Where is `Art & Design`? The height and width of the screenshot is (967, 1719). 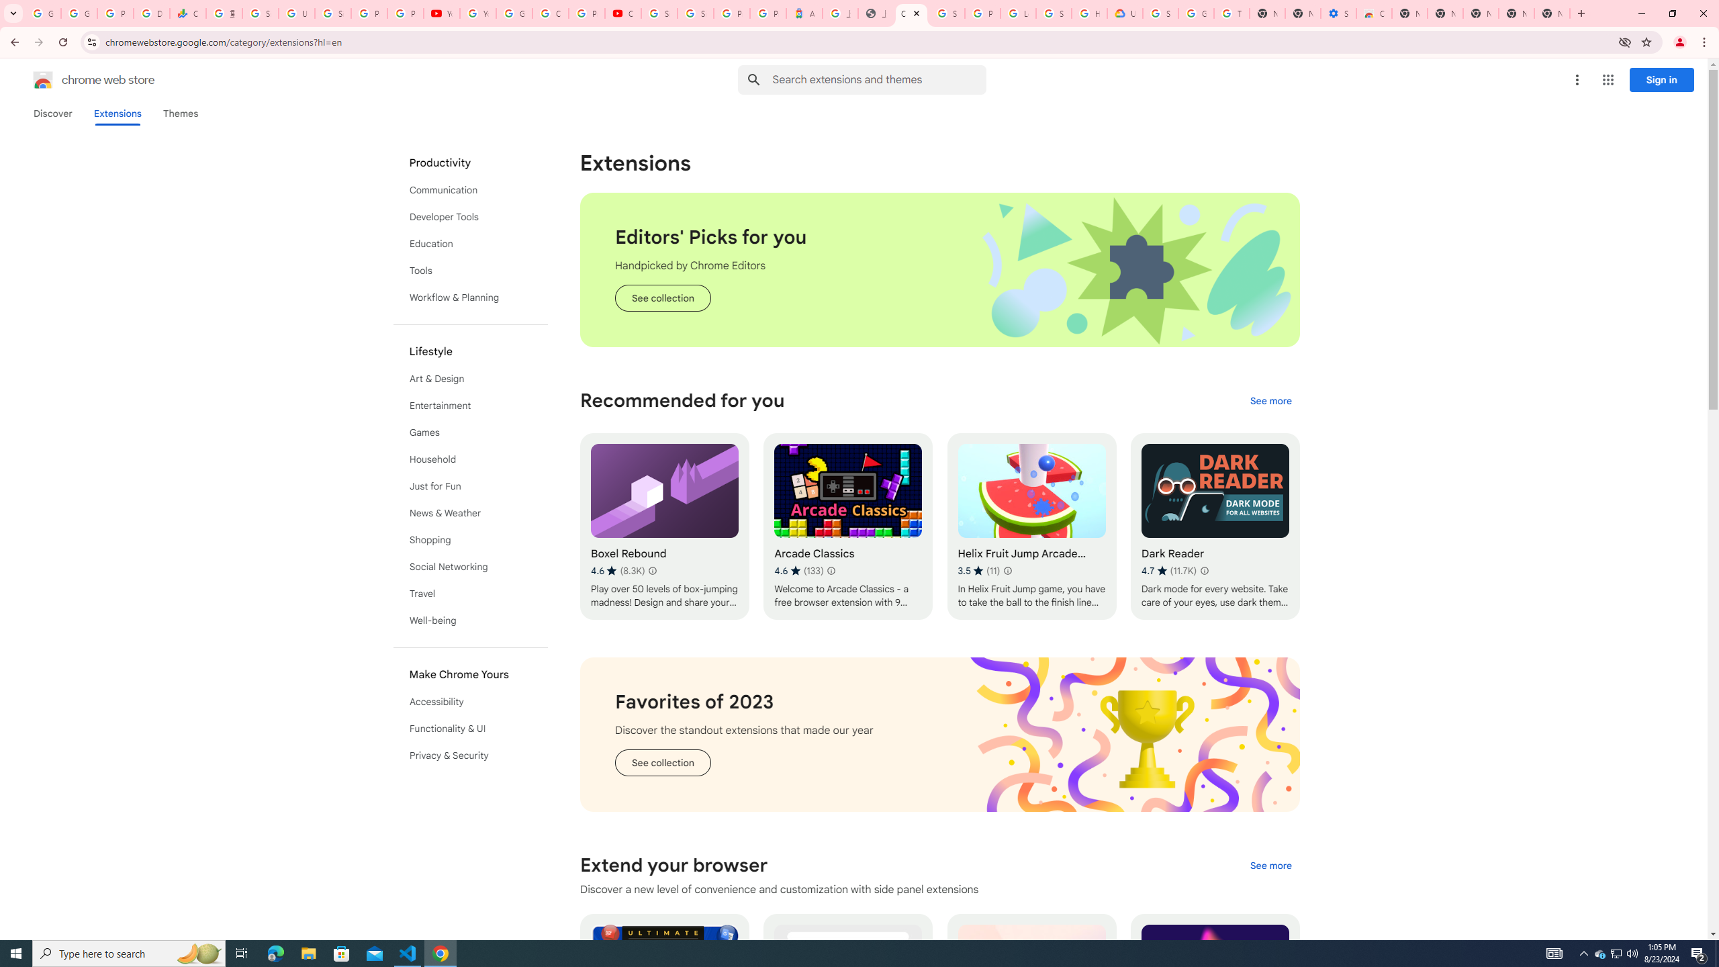 Art & Design is located at coordinates (471, 379).